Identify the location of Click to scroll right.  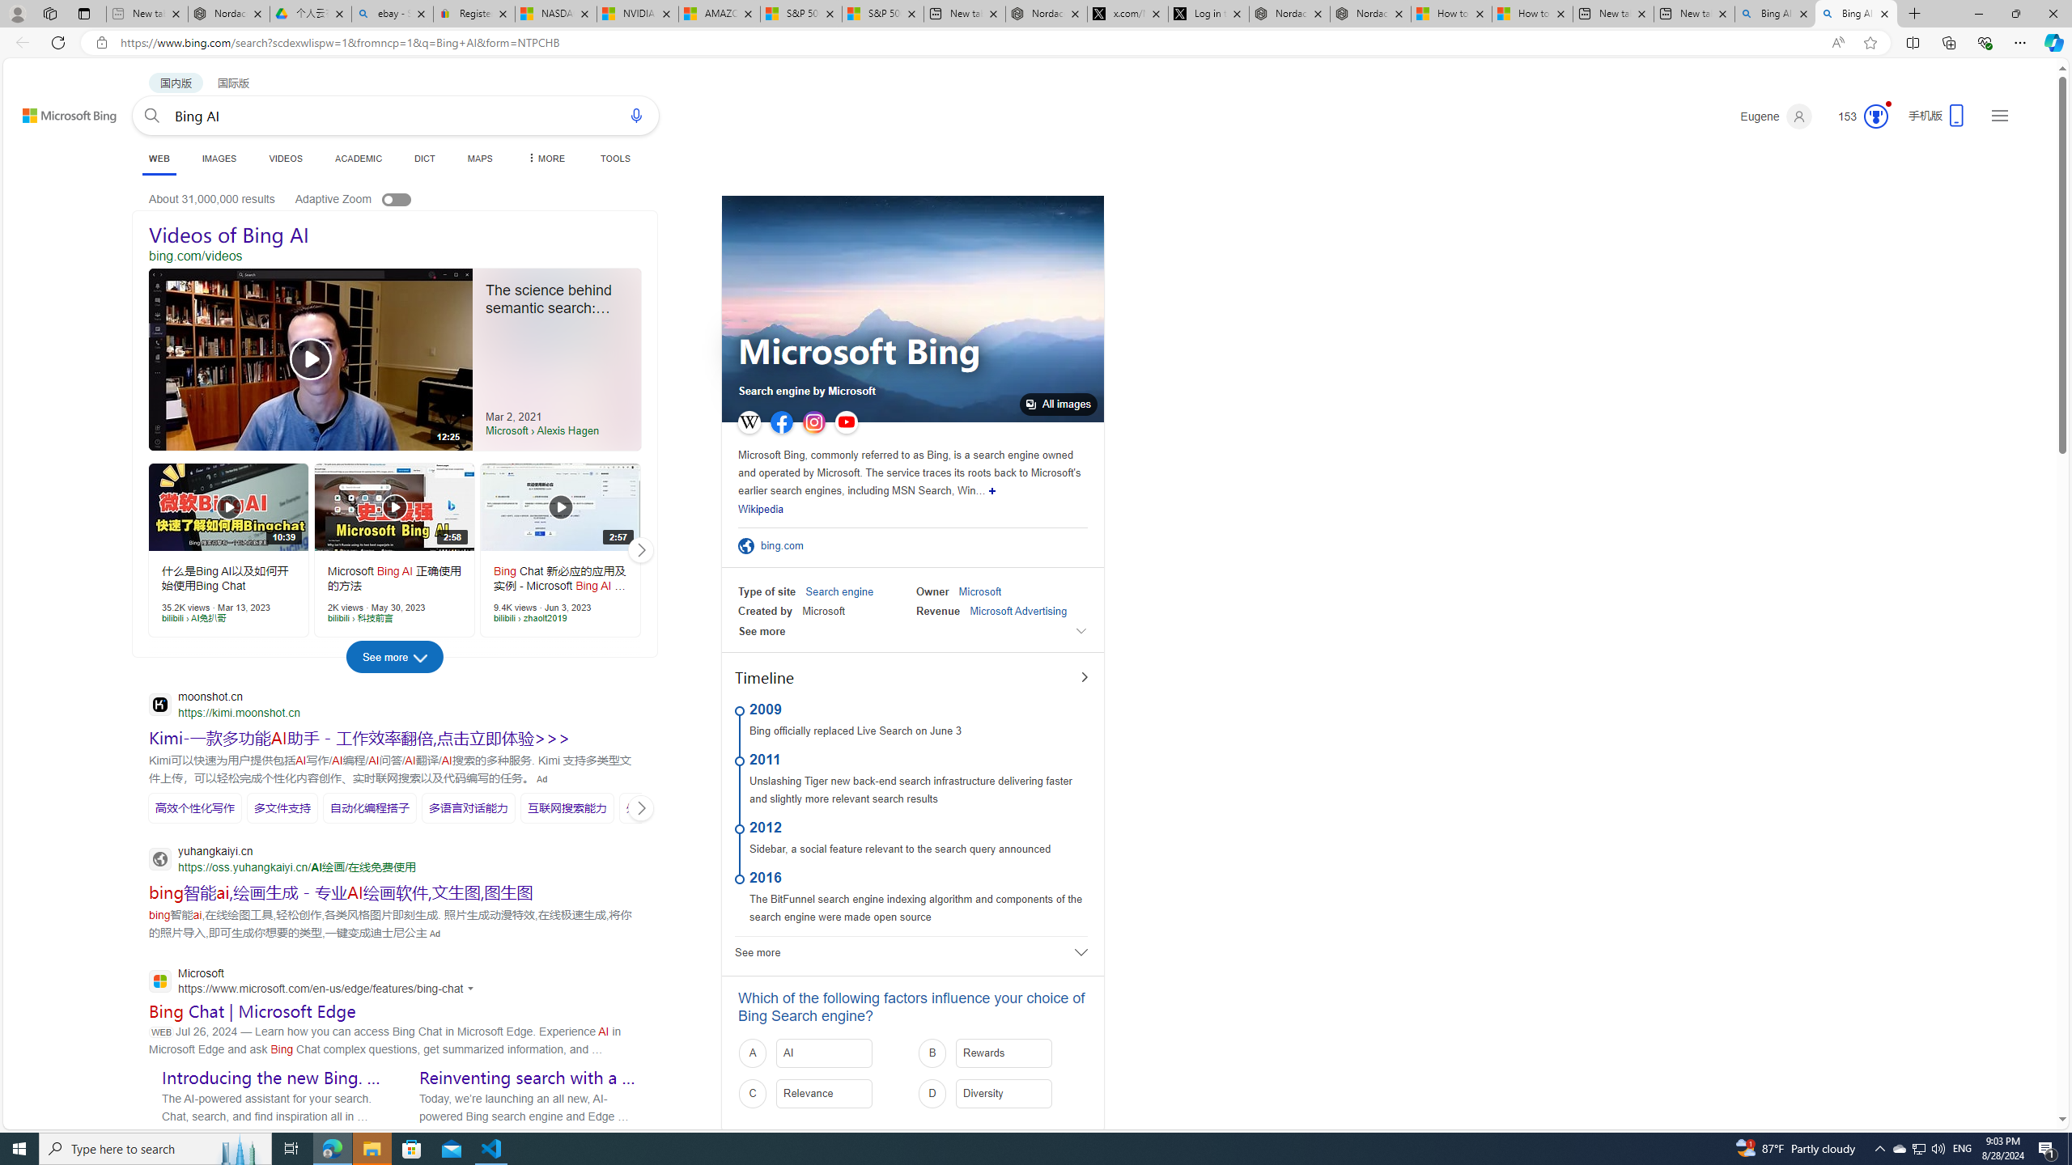
(641, 808).